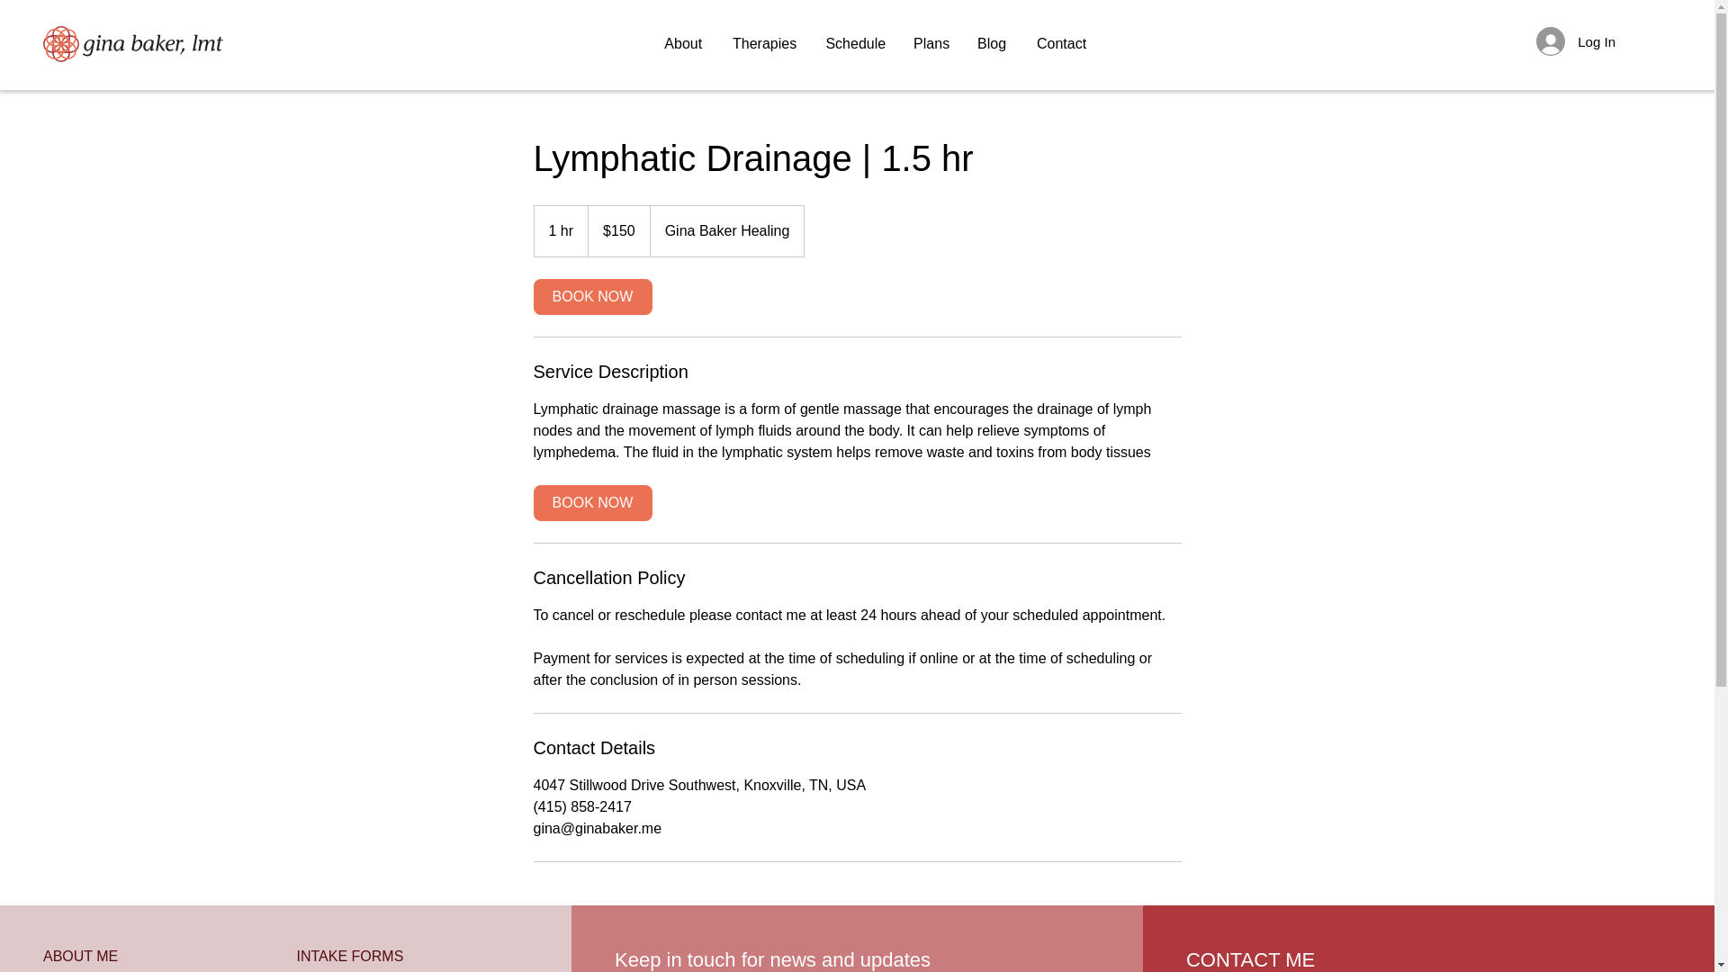  I want to click on ABOUT ME, so click(80, 956).